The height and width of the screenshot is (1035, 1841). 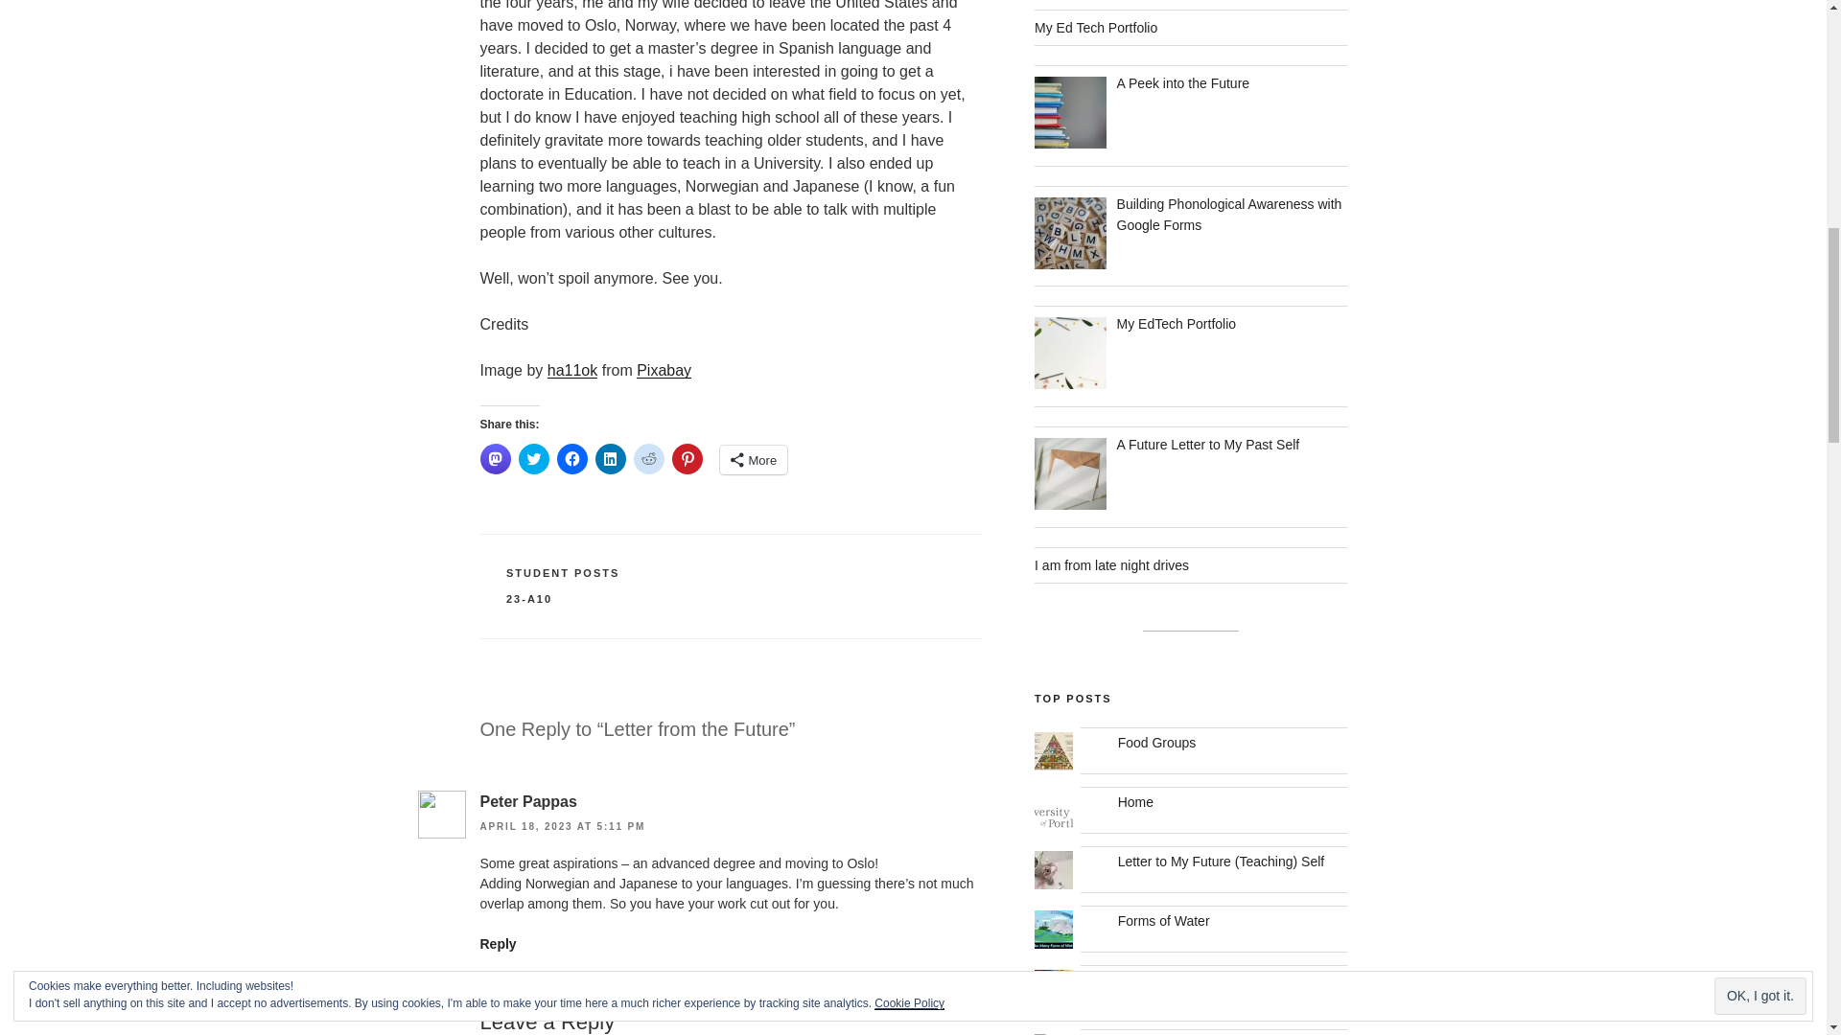 I want to click on Click to share on Pinterest, so click(x=687, y=458).